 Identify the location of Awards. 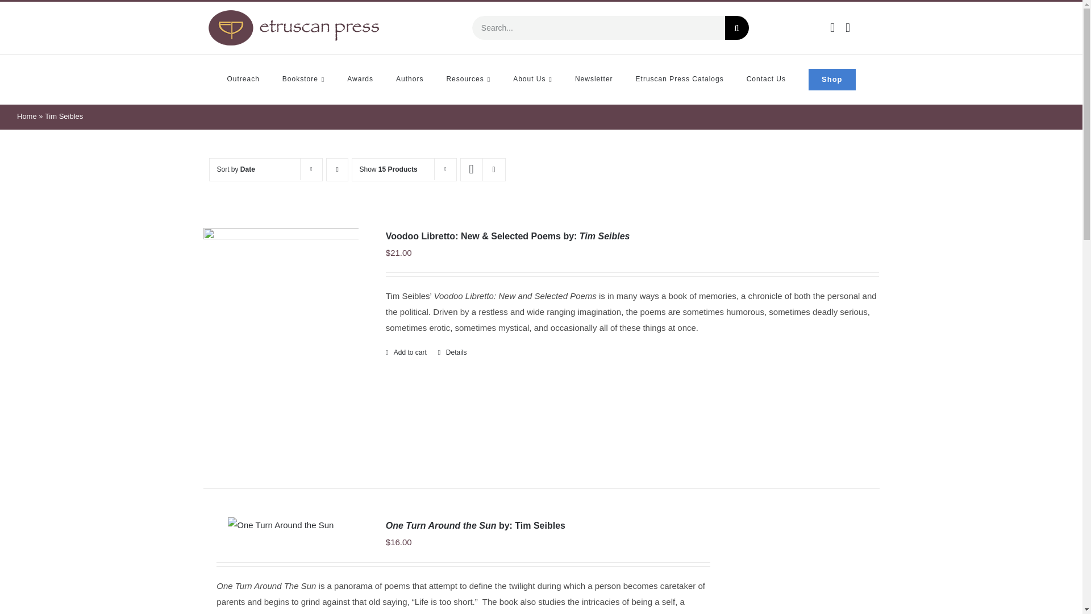
(360, 80).